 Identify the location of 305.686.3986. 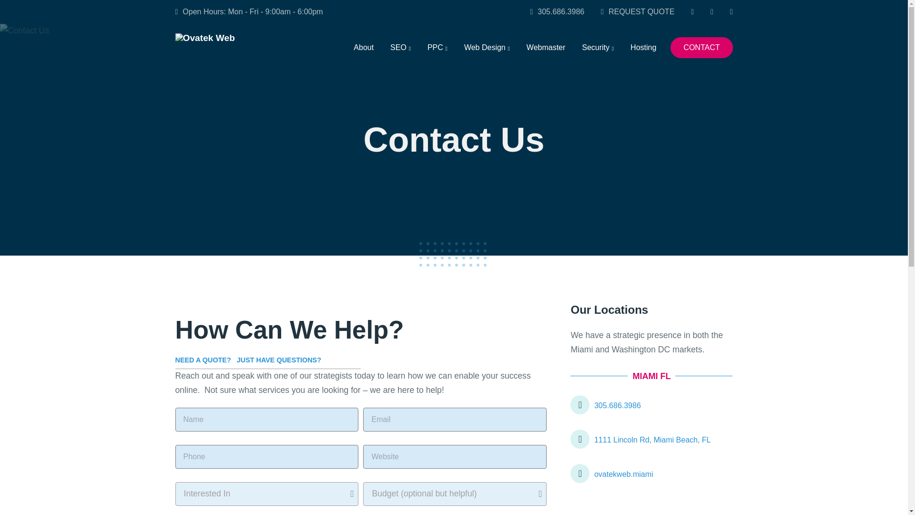
(557, 12).